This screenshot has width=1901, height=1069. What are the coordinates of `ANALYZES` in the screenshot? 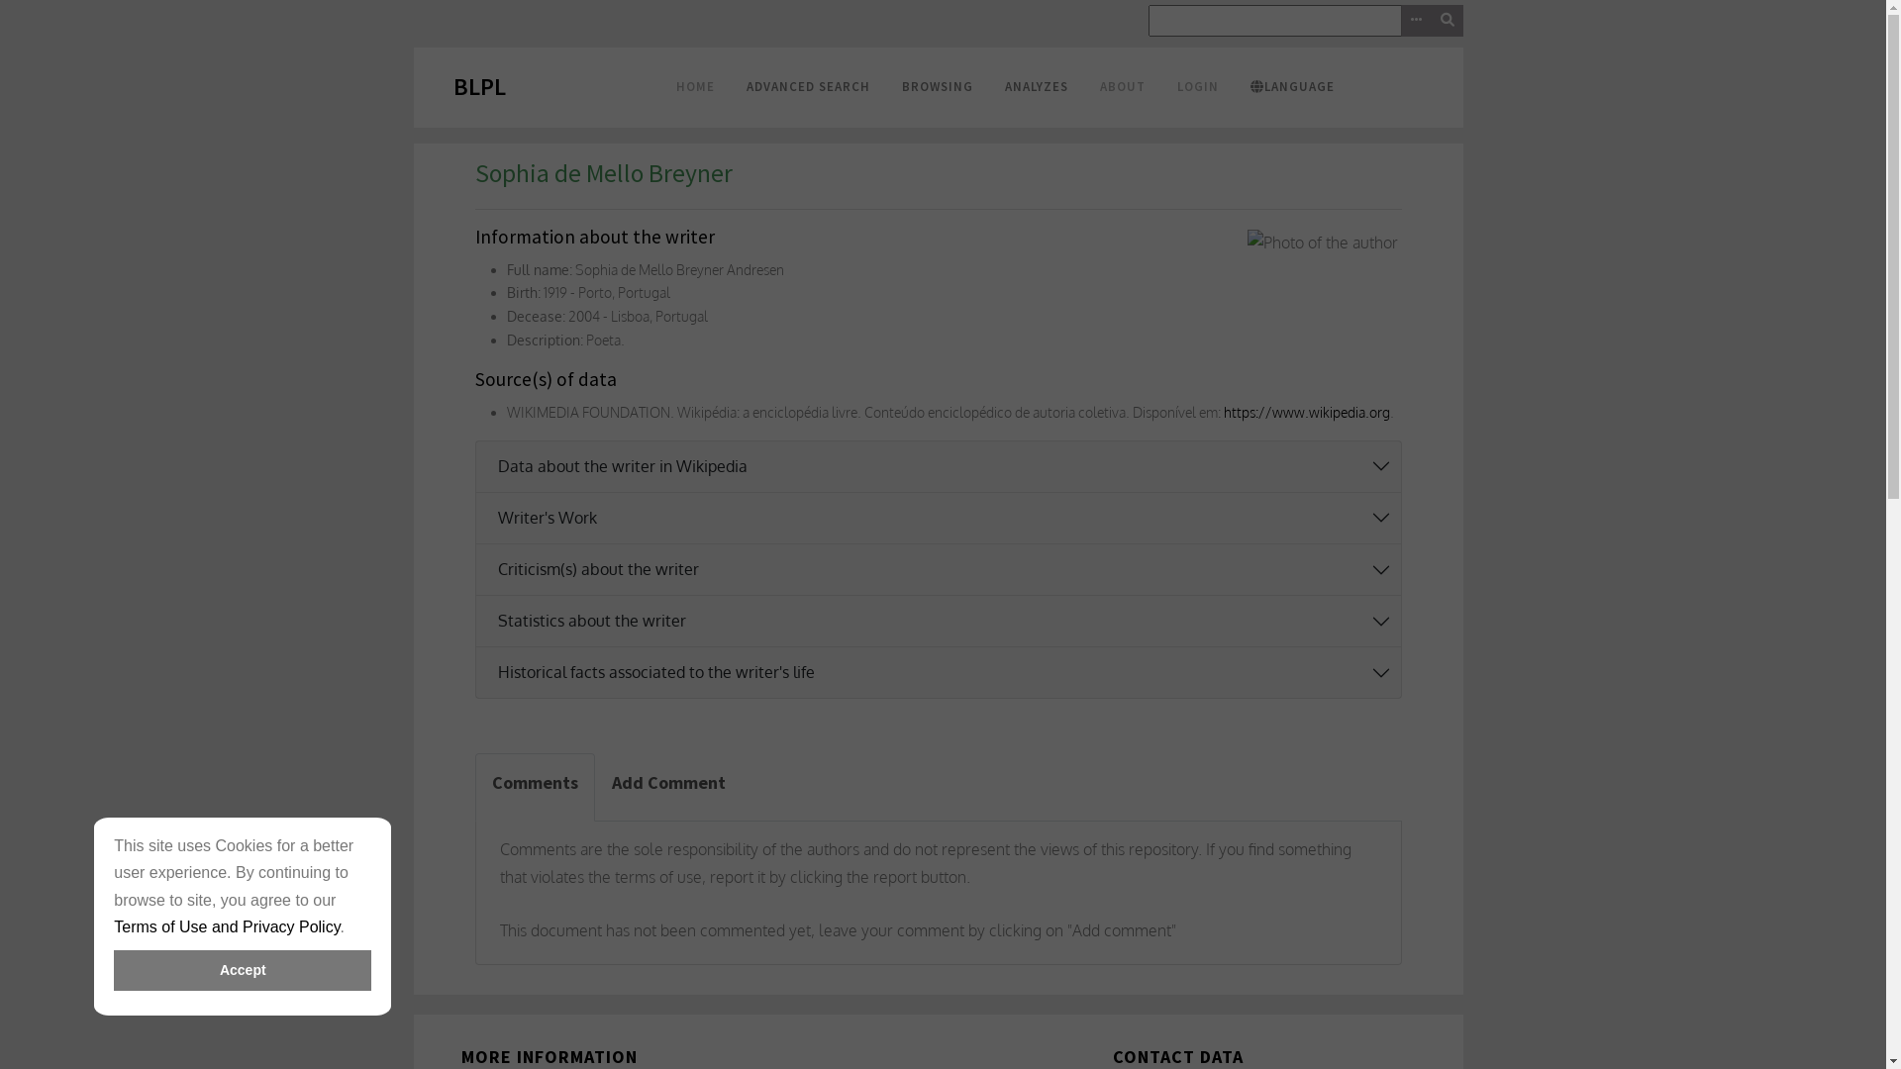 It's located at (1036, 87).